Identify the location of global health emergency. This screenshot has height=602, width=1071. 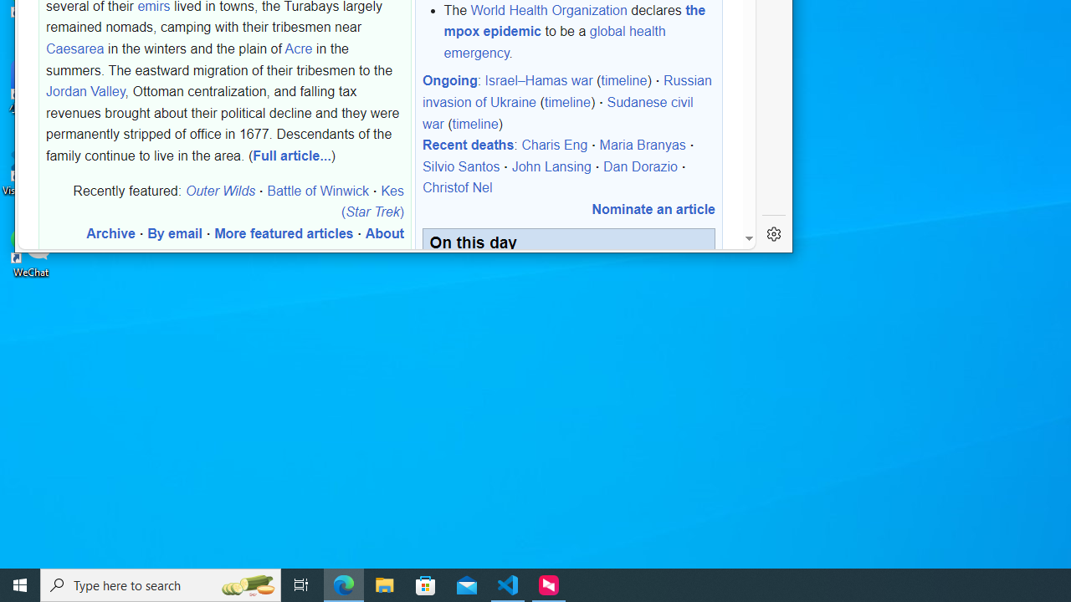
(554, 42).